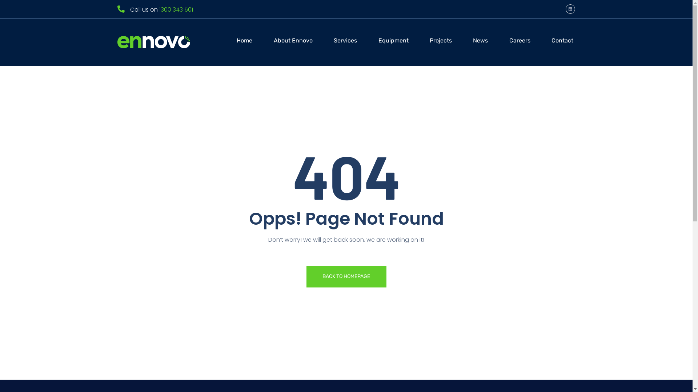  Describe the element at coordinates (345, 42) in the screenshot. I see `Services` at that location.